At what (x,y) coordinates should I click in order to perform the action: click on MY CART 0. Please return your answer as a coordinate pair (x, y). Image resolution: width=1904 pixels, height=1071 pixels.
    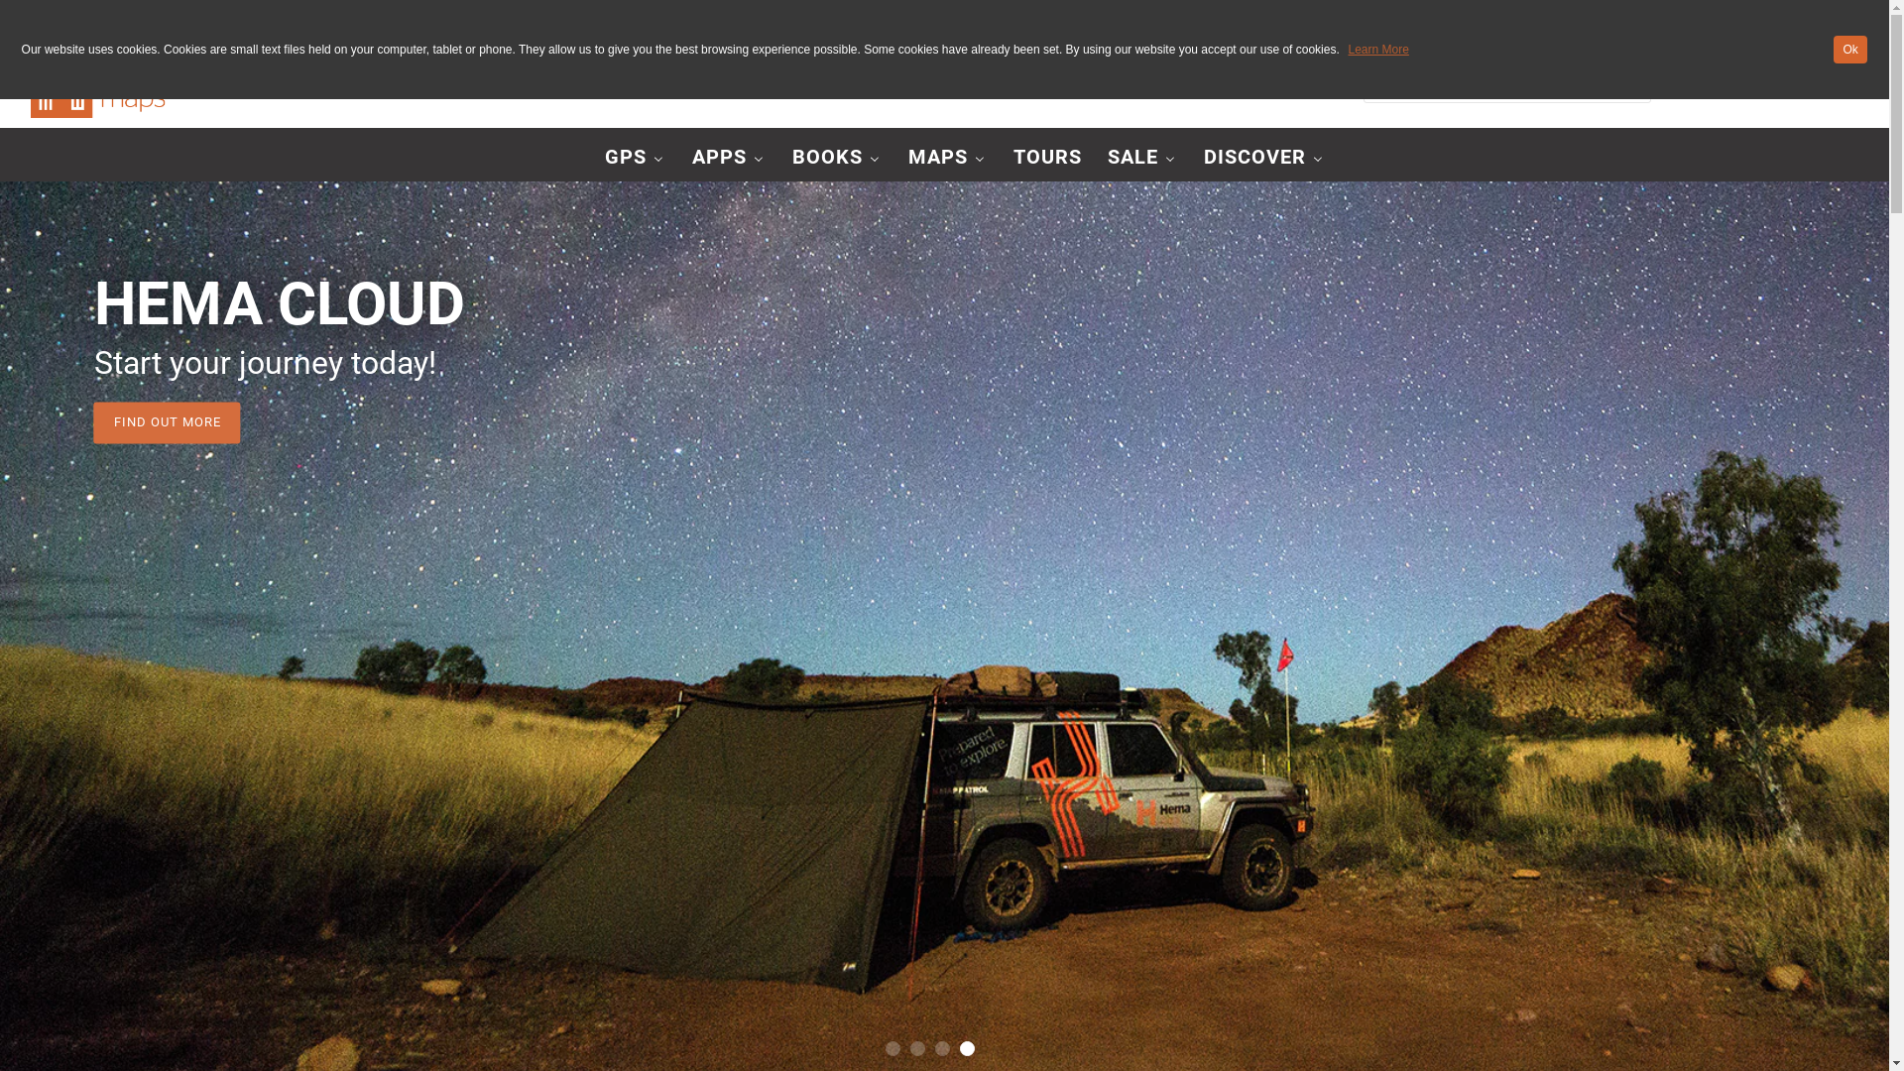
    Looking at the image, I should click on (1811, 83).